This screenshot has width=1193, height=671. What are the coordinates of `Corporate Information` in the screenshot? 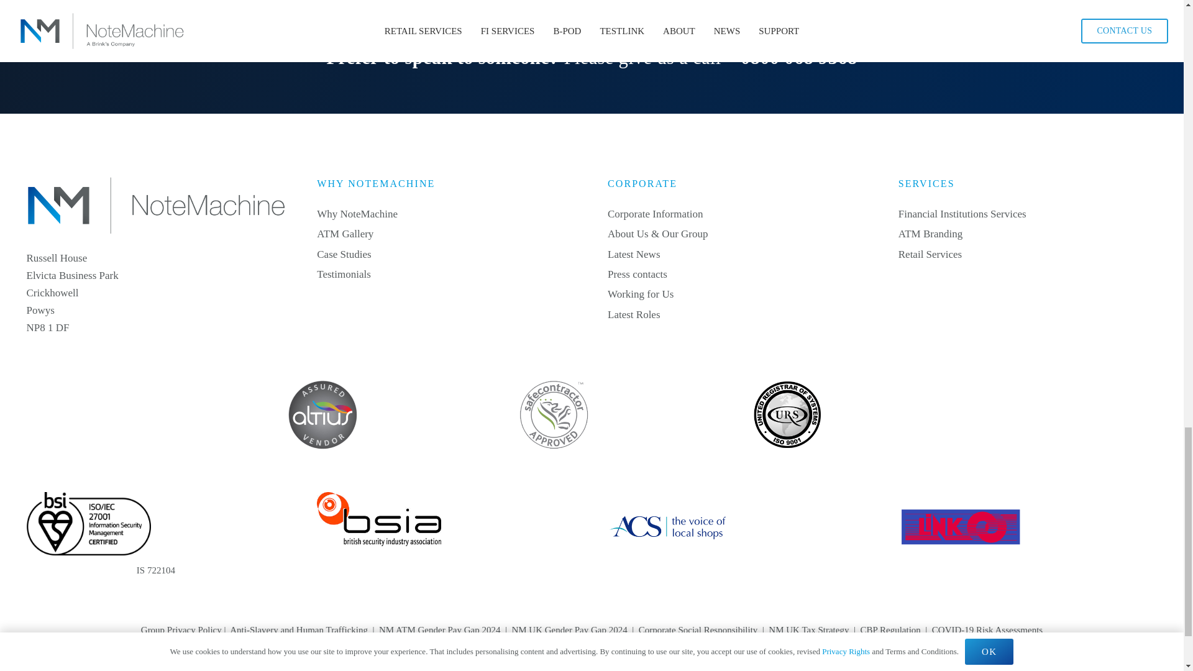 It's located at (655, 214).